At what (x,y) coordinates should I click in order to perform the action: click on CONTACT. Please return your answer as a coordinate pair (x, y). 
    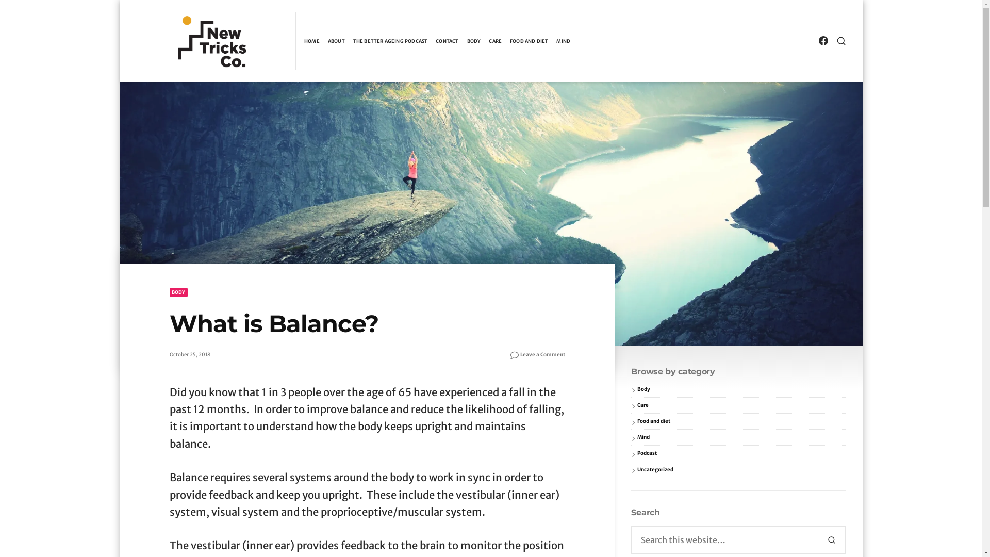
    Looking at the image, I should click on (447, 41).